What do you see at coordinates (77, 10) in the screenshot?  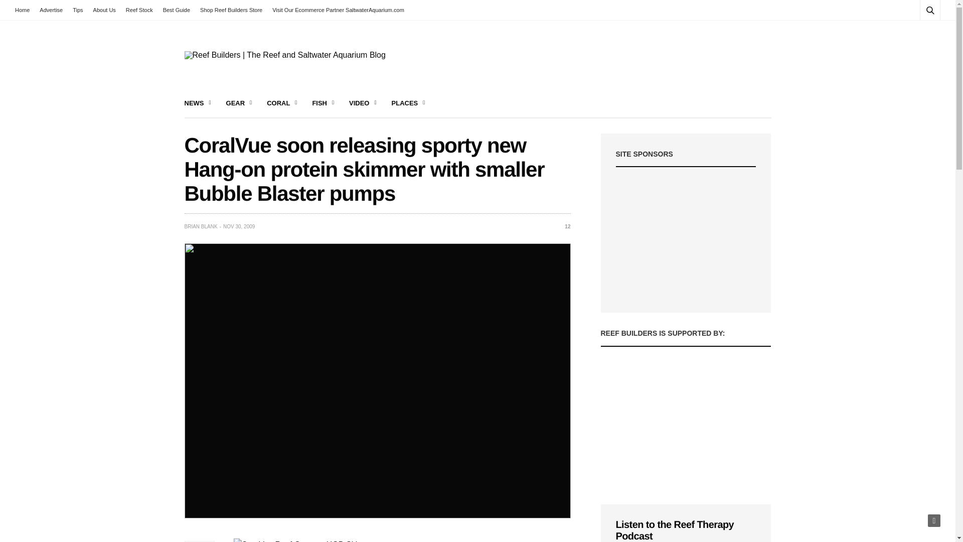 I see `Tips` at bounding box center [77, 10].